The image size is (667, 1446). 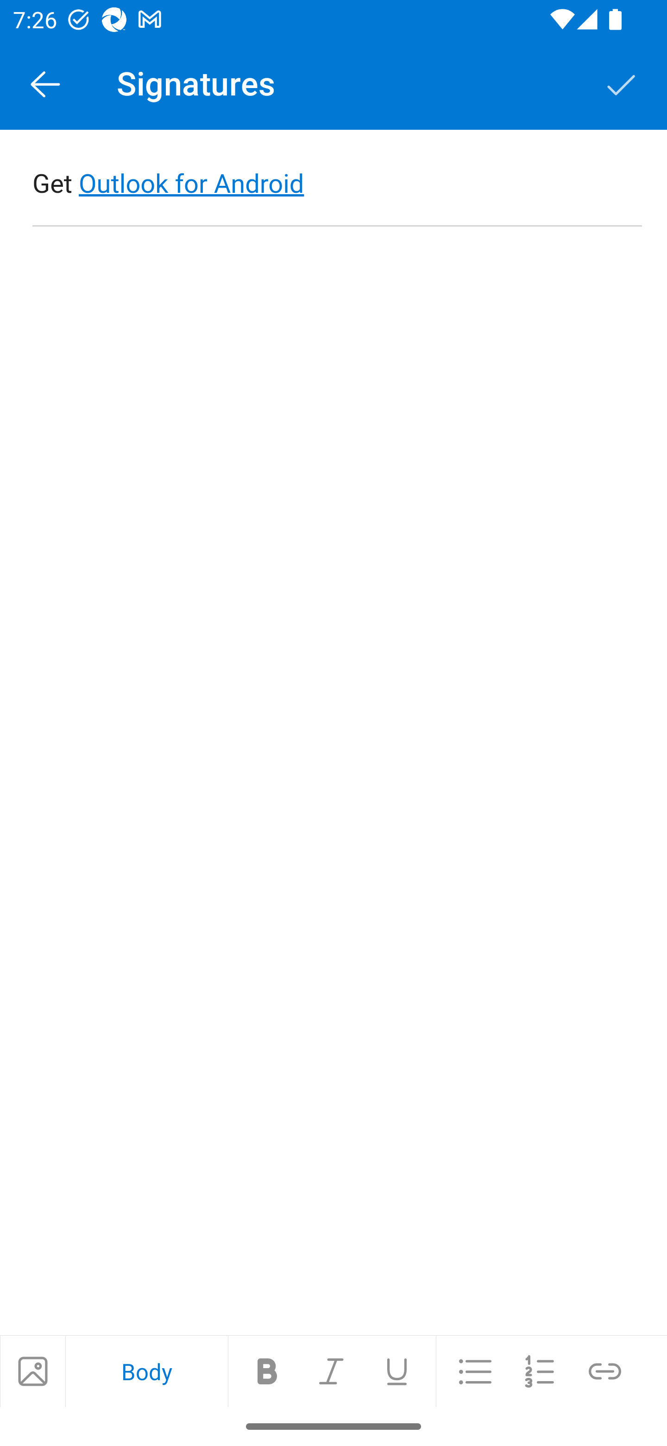 I want to click on Italics, so click(x=332, y=1370).